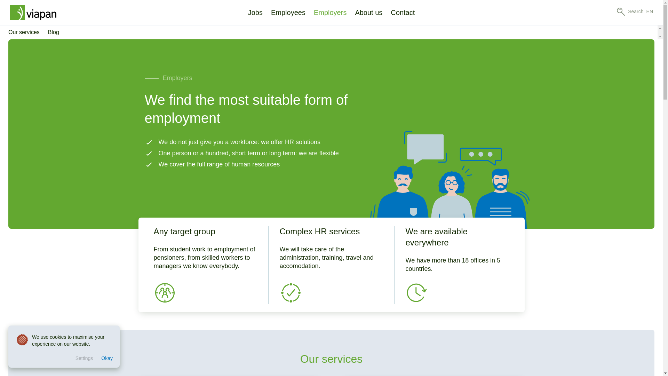  What do you see at coordinates (288, 13) in the screenshot?
I see `Employees` at bounding box center [288, 13].